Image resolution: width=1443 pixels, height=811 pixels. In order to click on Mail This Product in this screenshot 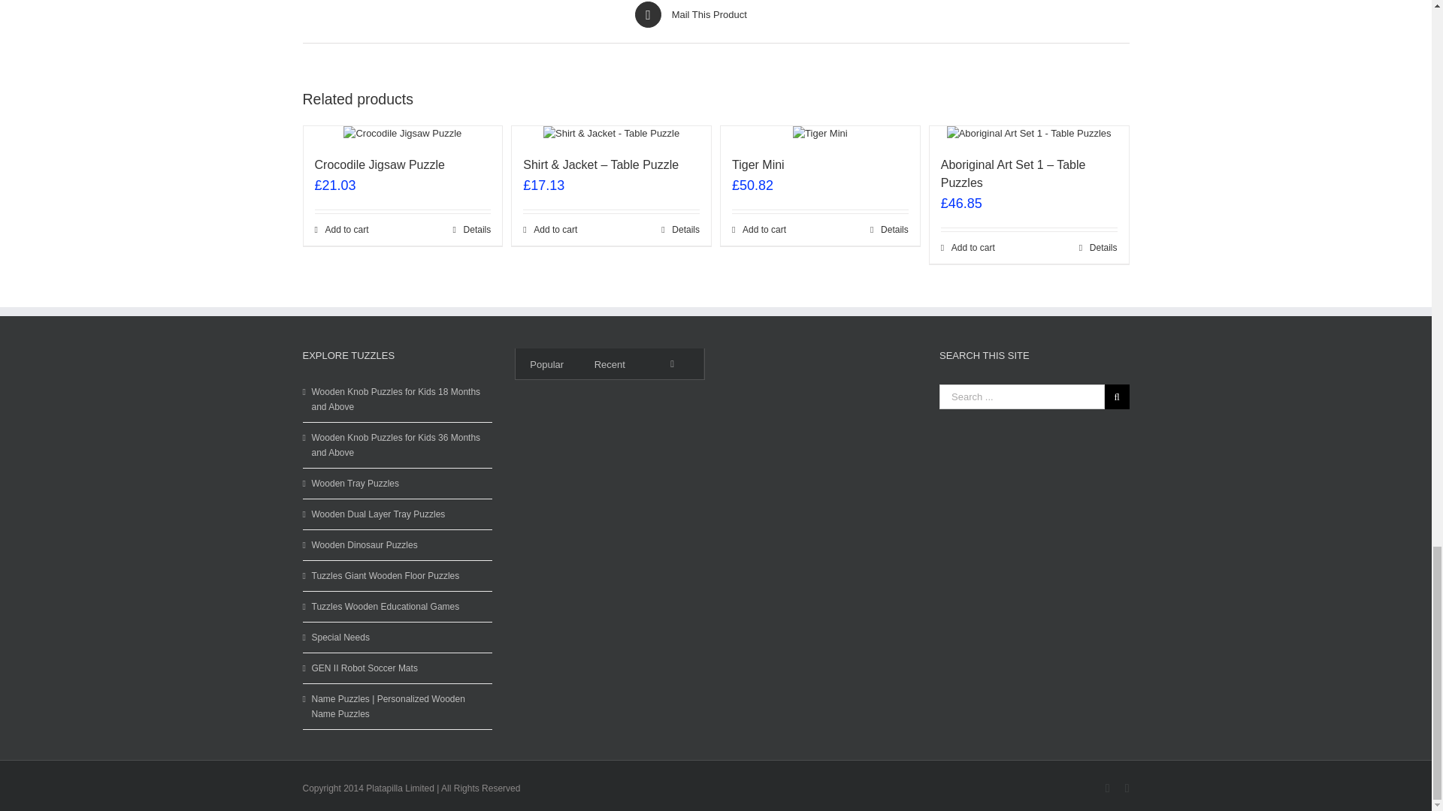, I will do `click(715, 14)`.